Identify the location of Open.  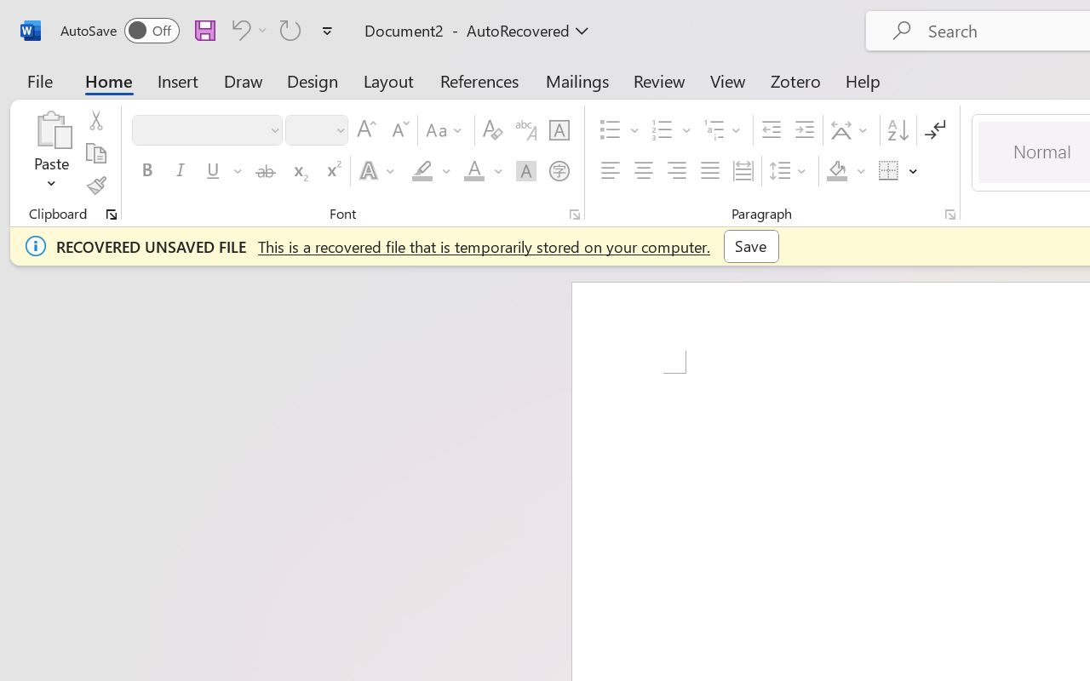
(340, 129).